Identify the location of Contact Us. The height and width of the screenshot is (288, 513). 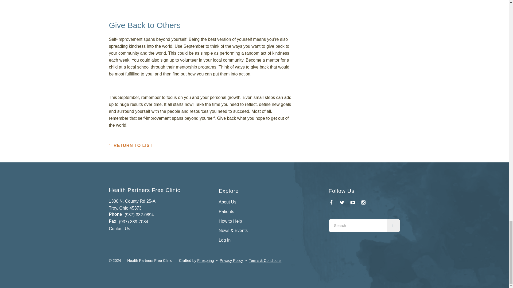
(119, 229).